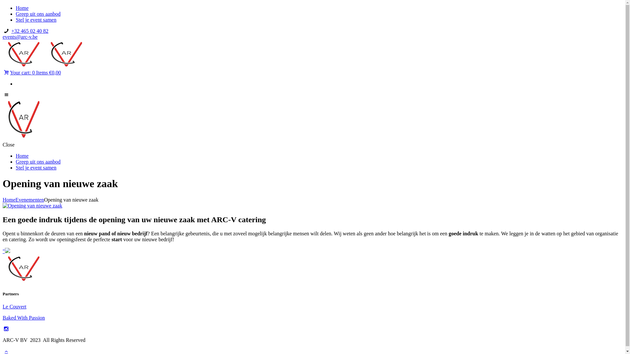  Describe the element at coordinates (9, 200) in the screenshot. I see `Home` at that location.